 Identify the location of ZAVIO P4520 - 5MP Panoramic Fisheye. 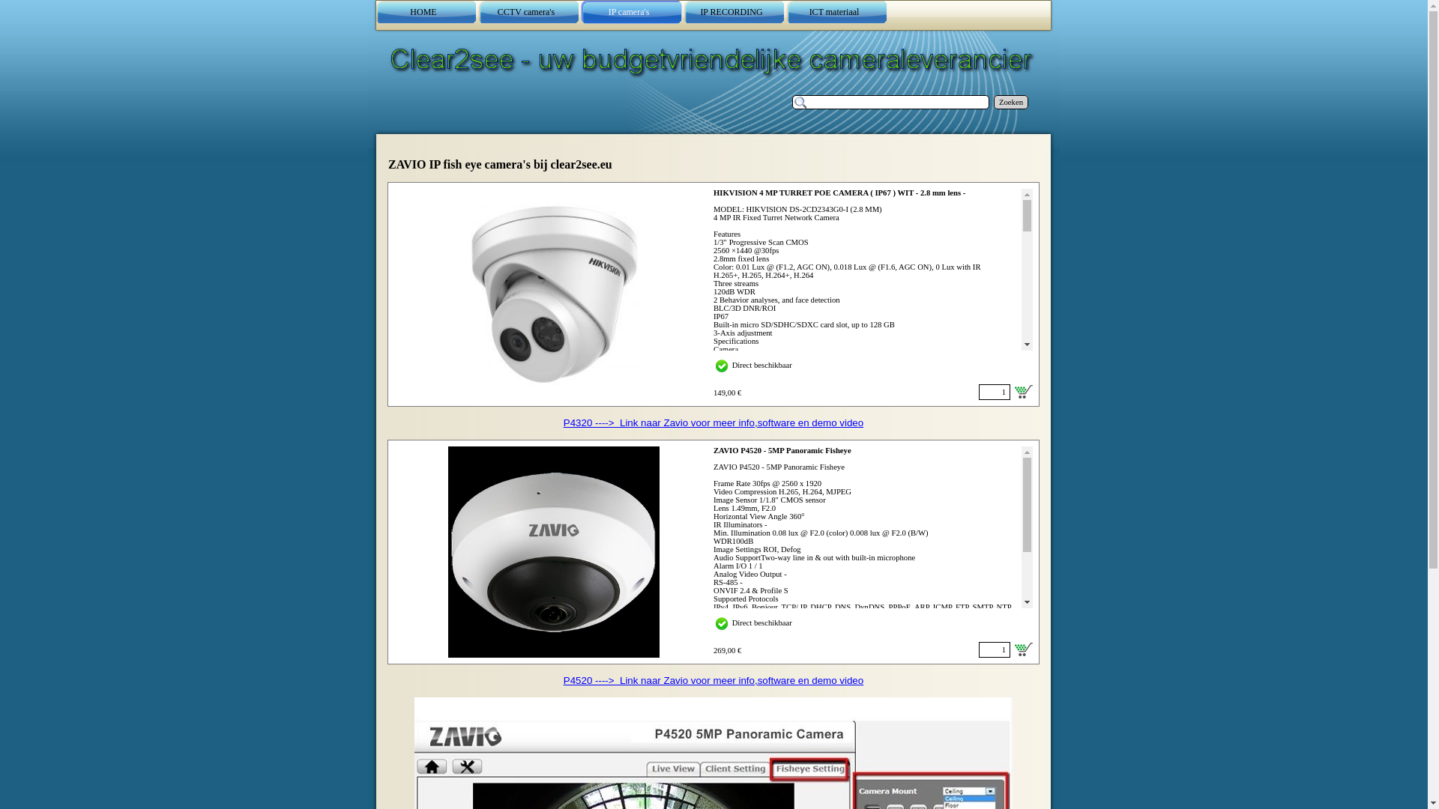
(554, 552).